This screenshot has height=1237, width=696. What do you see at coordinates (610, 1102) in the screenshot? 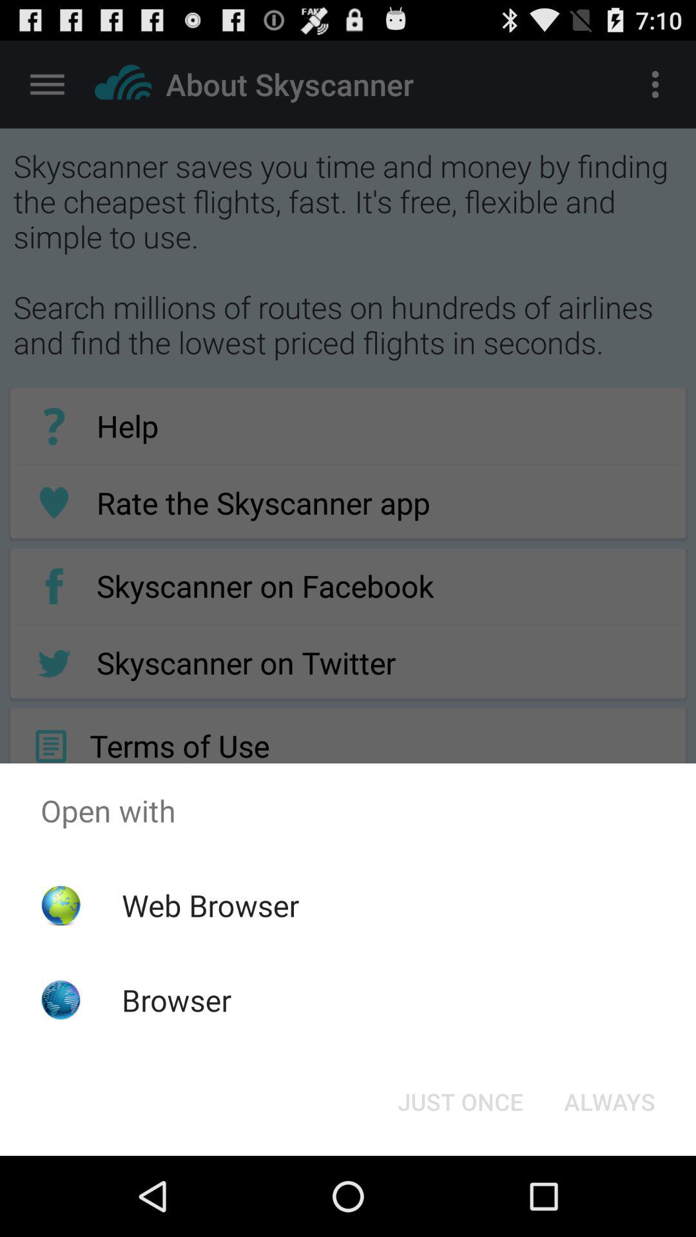
I see `select the button next to just once item` at bounding box center [610, 1102].